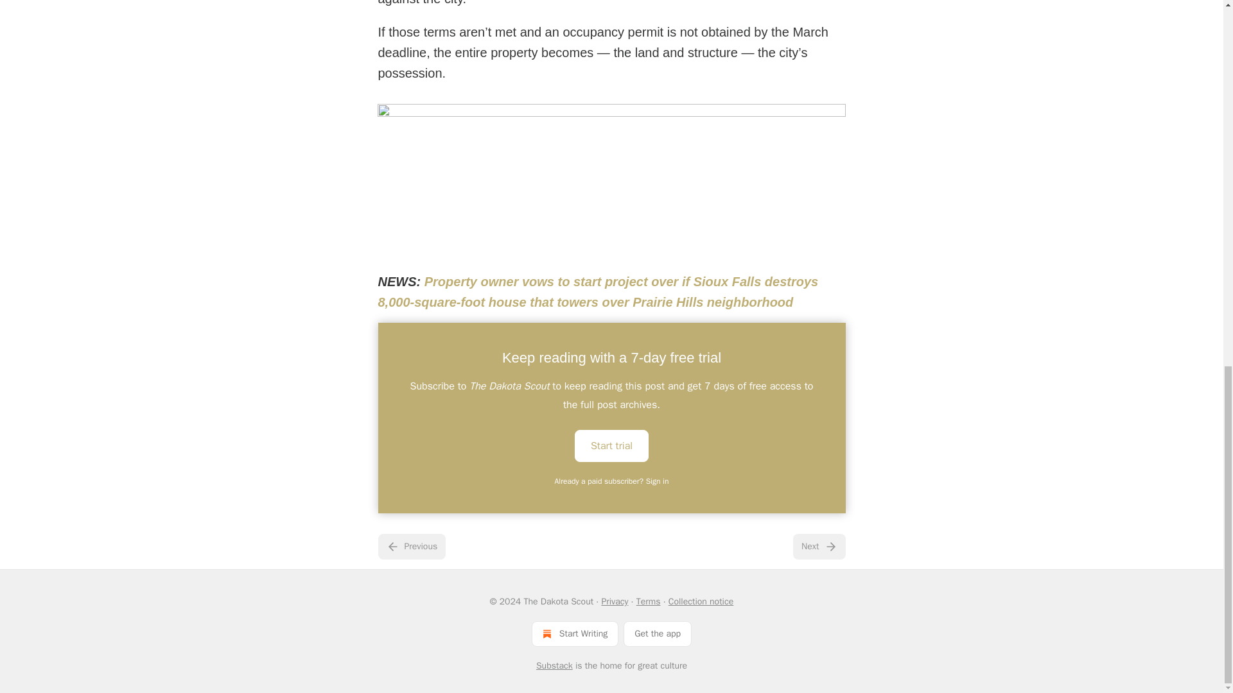  Describe the element at coordinates (649, 601) in the screenshot. I see `Terms` at that location.